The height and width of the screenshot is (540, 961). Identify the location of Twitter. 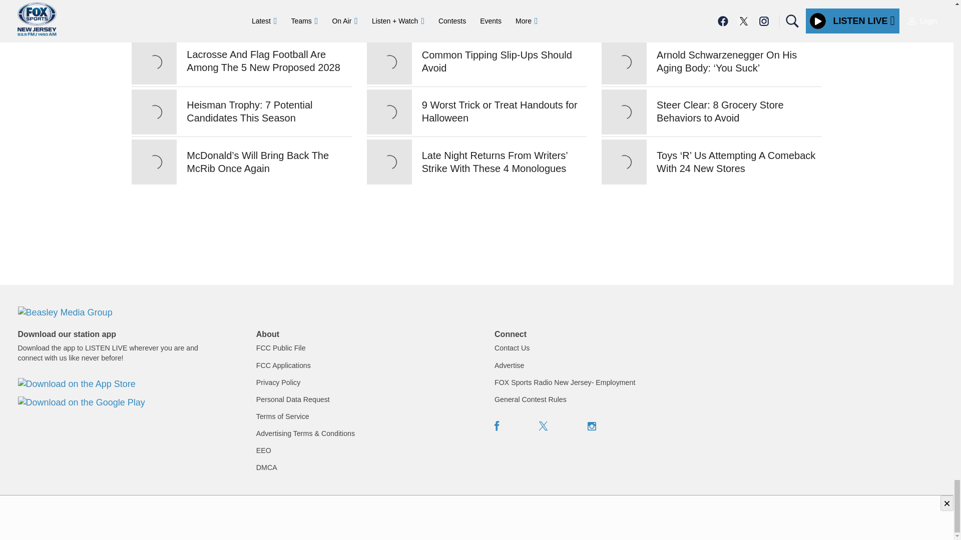
(544, 426).